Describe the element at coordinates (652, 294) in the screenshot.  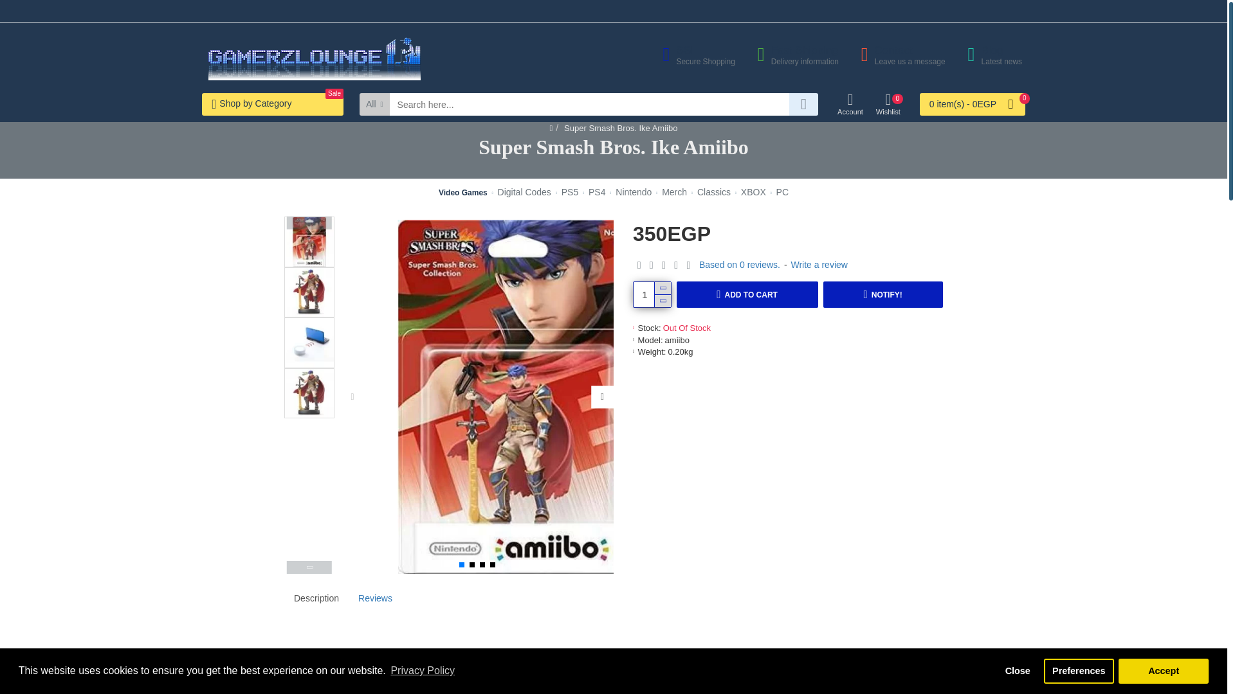
I see `Super Smash Bros. Ike Amiibo` at that location.